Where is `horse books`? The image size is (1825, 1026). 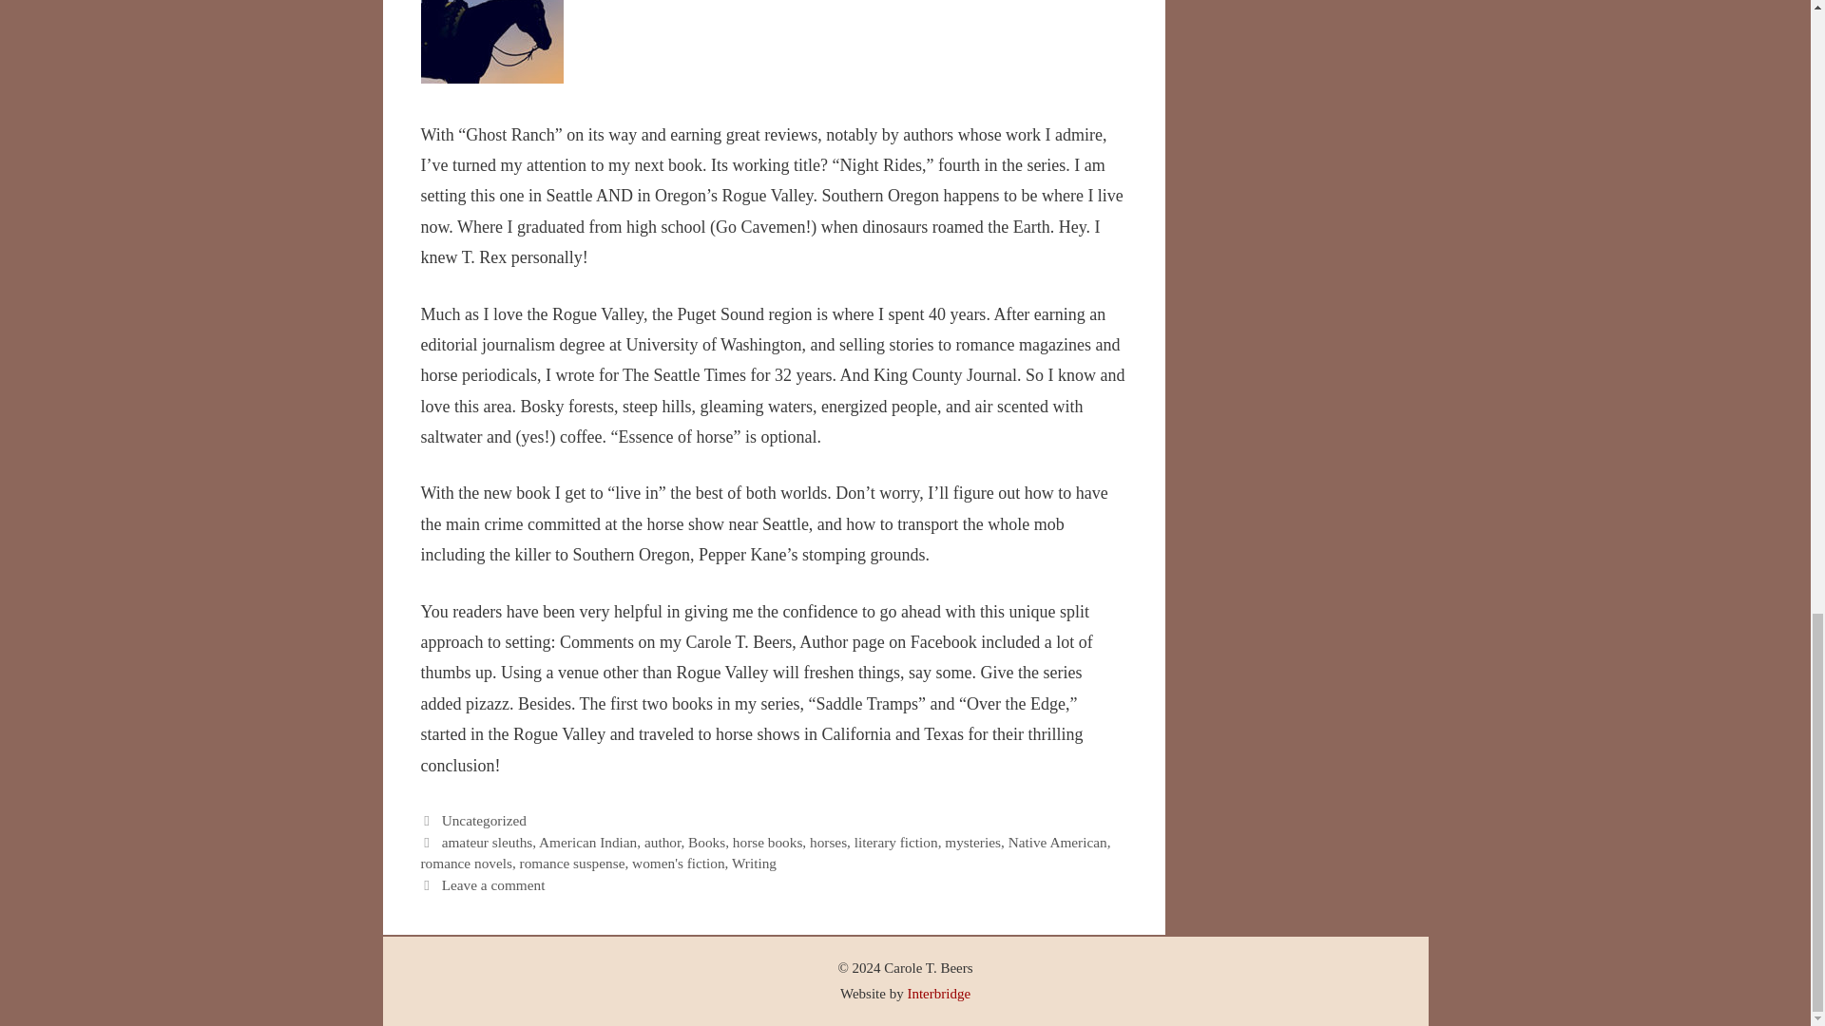
horse books is located at coordinates (768, 841).